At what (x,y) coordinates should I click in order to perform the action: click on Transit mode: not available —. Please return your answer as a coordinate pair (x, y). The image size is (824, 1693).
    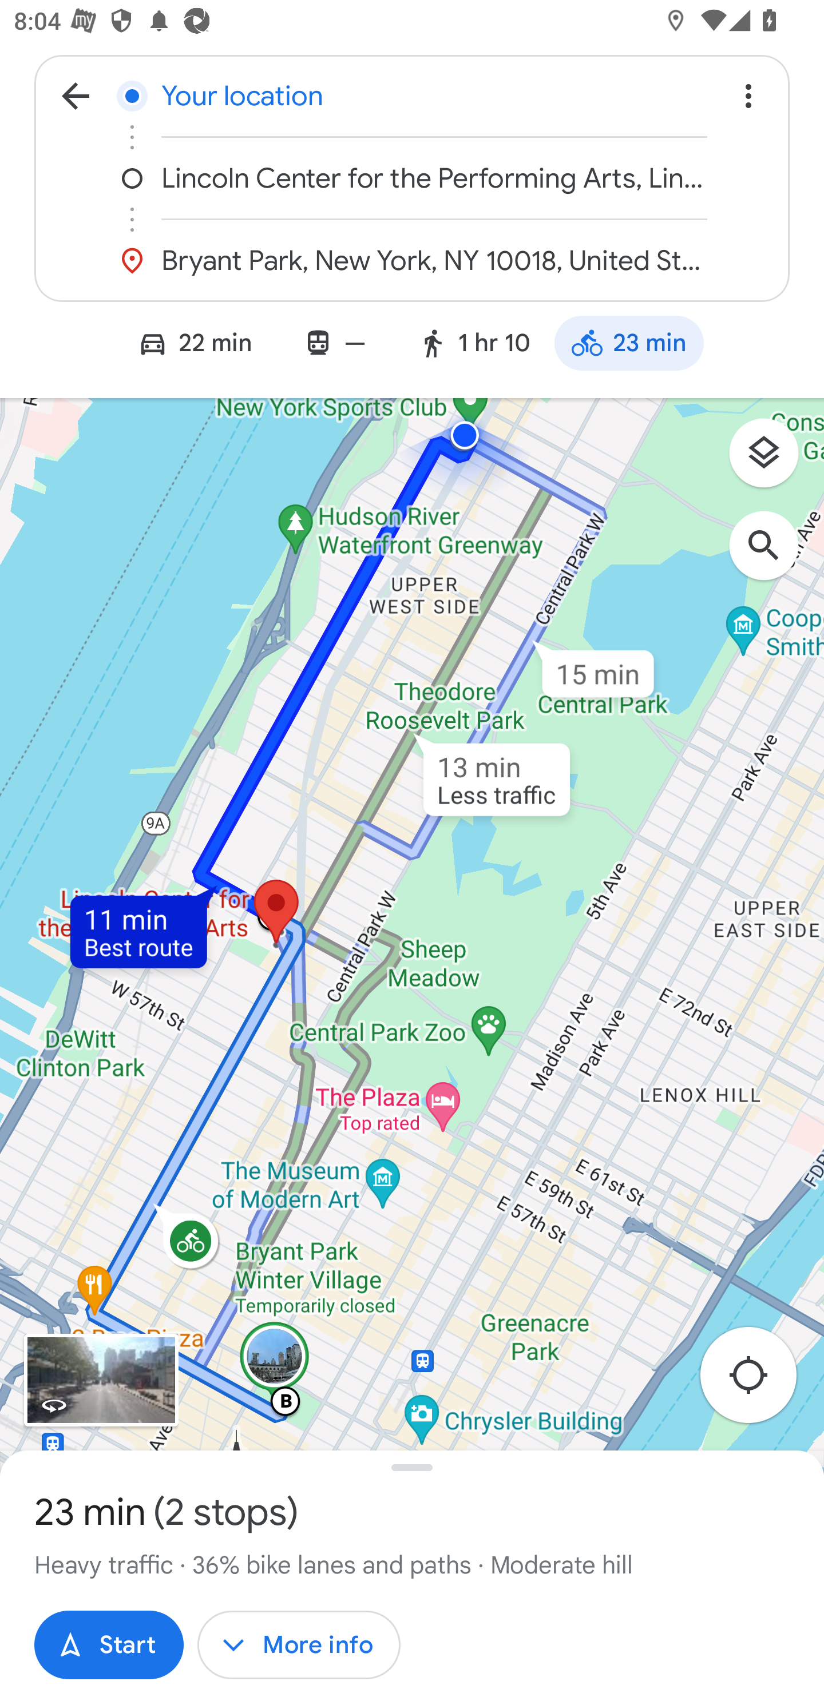
    Looking at the image, I should click on (334, 345).